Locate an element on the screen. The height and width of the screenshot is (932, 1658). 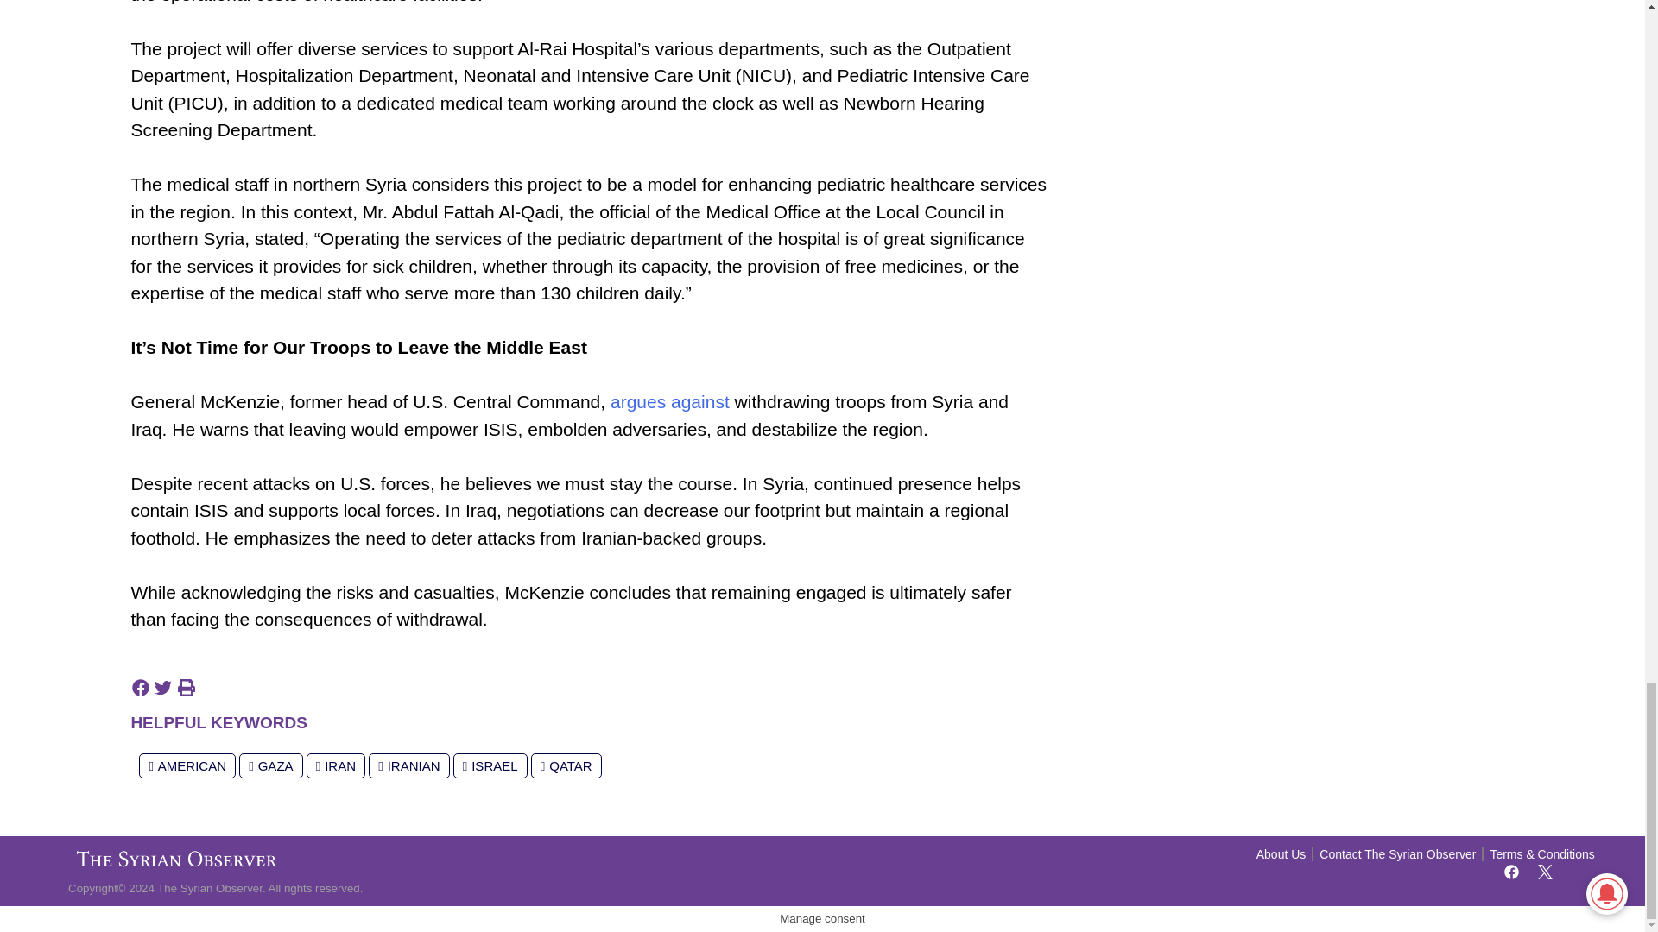
IRANIAN is located at coordinates (408, 765).